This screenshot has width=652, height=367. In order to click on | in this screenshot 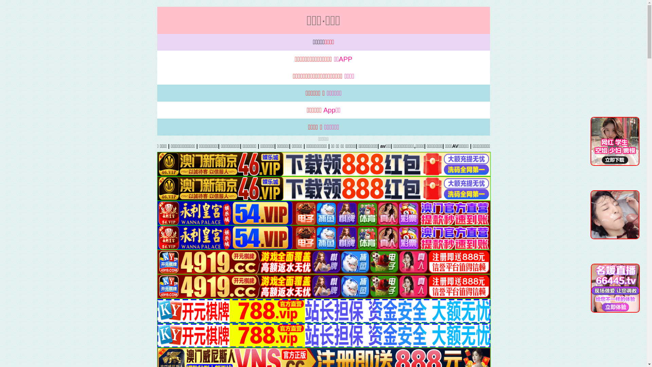, I will do `click(155, 146)`.